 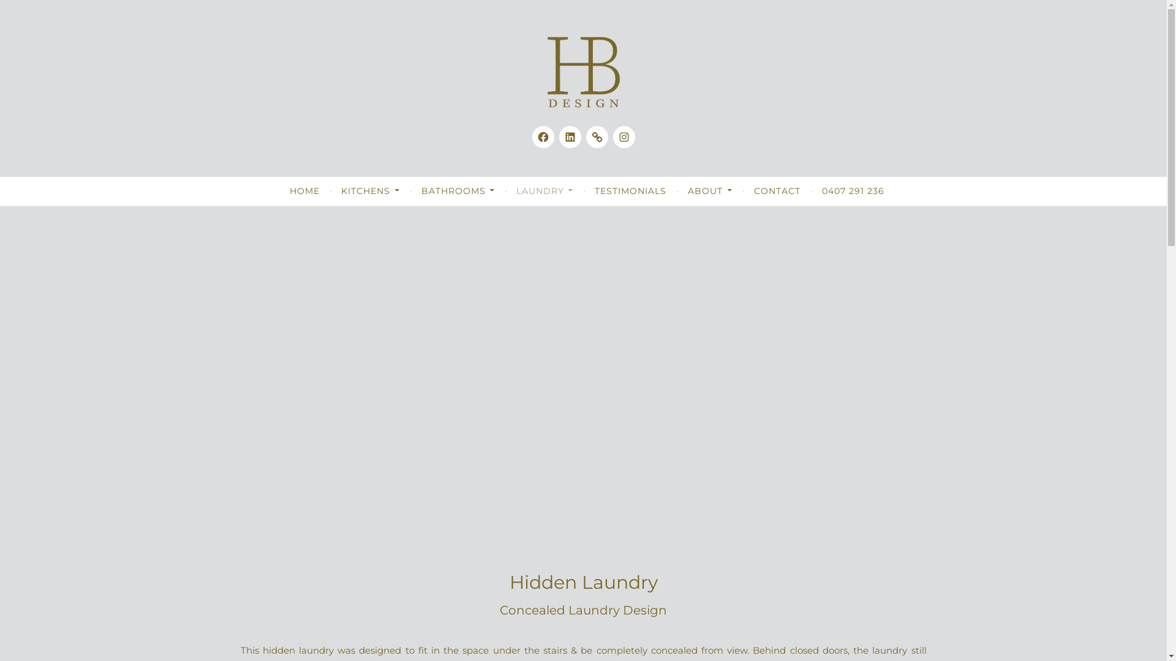 What do you see at coordinates (570, 137) in the screenshot?
I see `Follow Helen Baumann Design` at bounding box center [570, 137].